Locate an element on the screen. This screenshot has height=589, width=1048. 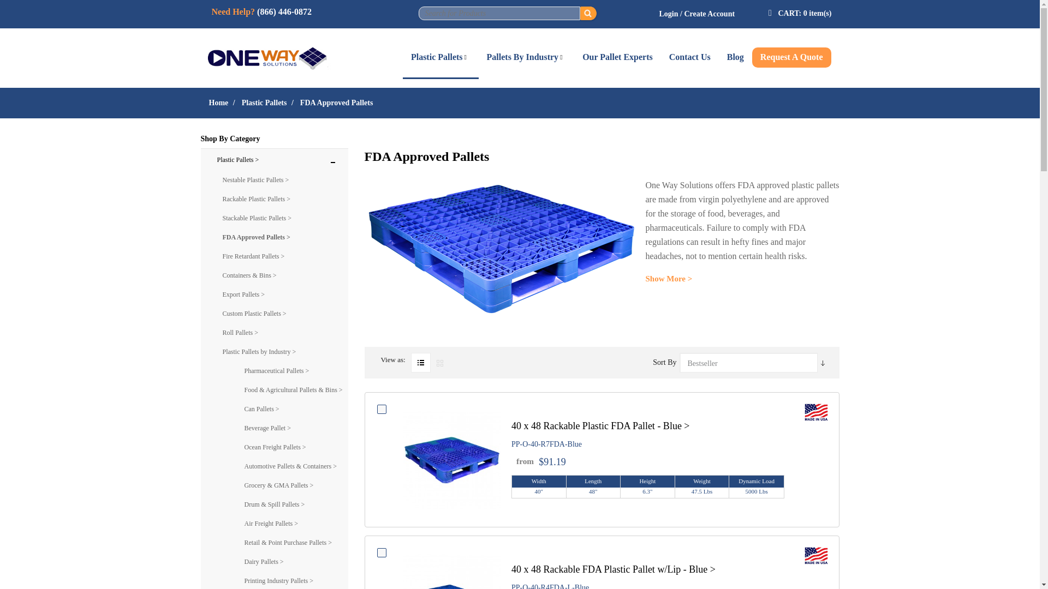
Need Help? is located at coordinates (234, 11).